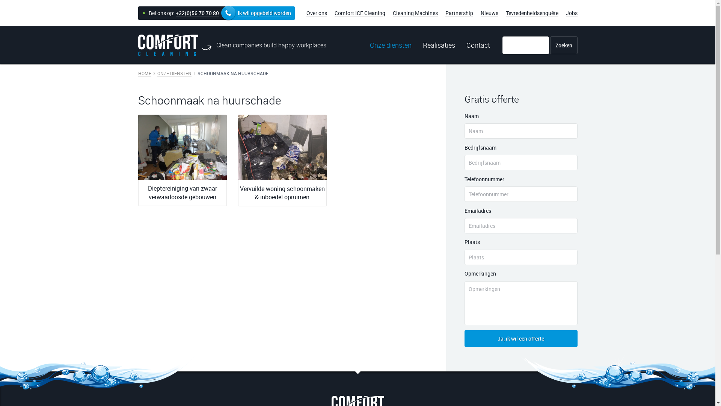 This screenshot has width=721, height=406. What do you see at coordinates (317, 13) in the screenshot?
I see `Over ons` at bounding box center [317, 13].